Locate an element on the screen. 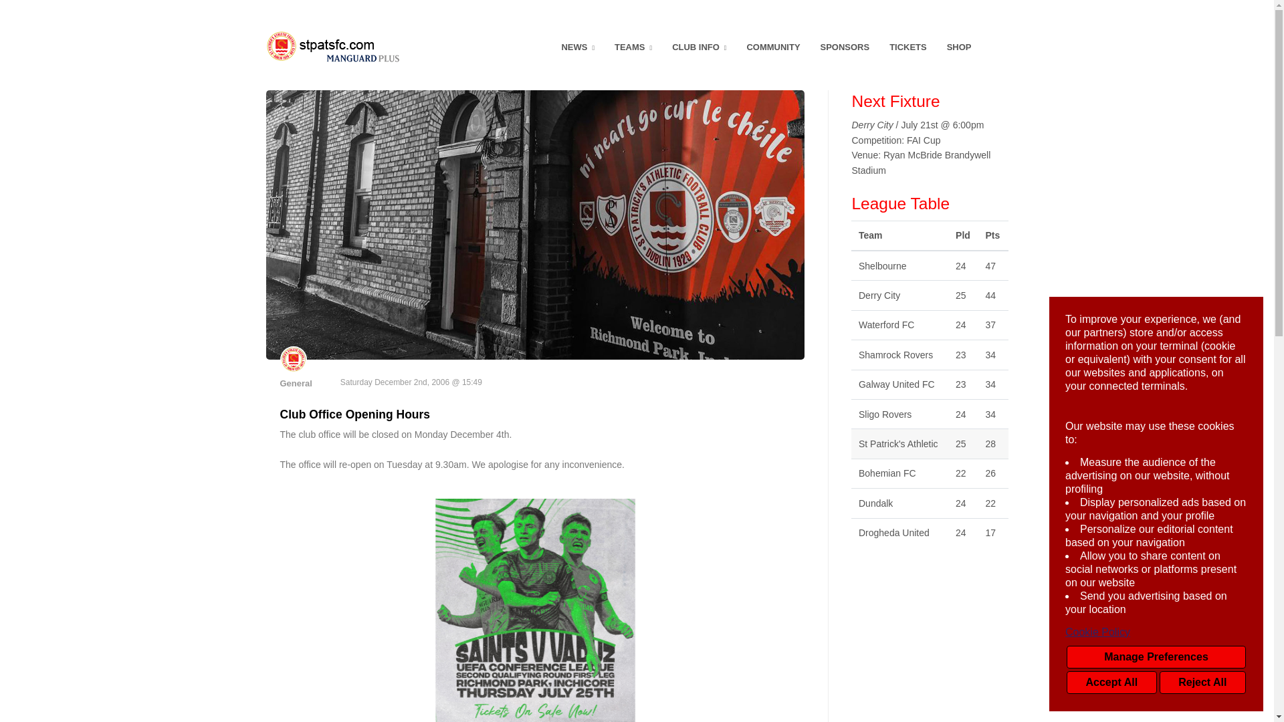  Reject All is located at coordinates (1202, 682).